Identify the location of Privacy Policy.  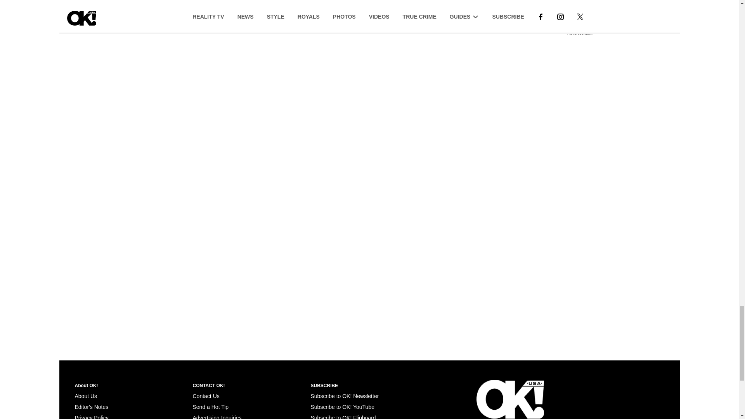
(91, 417).